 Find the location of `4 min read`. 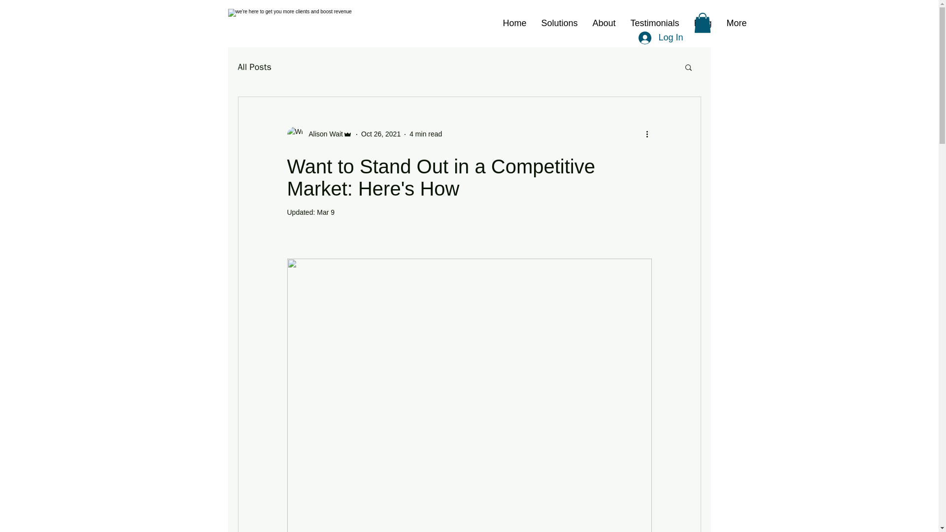

4 min read is located at coordinates (426, 133).